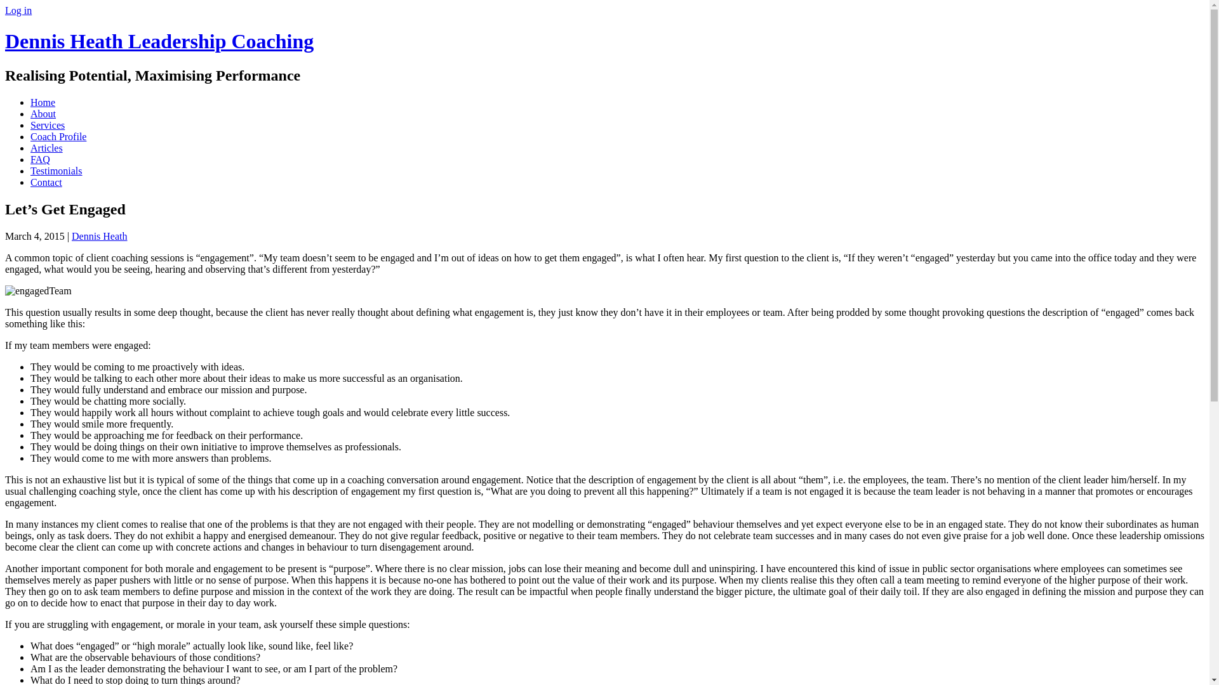 This screenshot has width=1219, height=685. I want to click on FAQ, so click(40, 160).